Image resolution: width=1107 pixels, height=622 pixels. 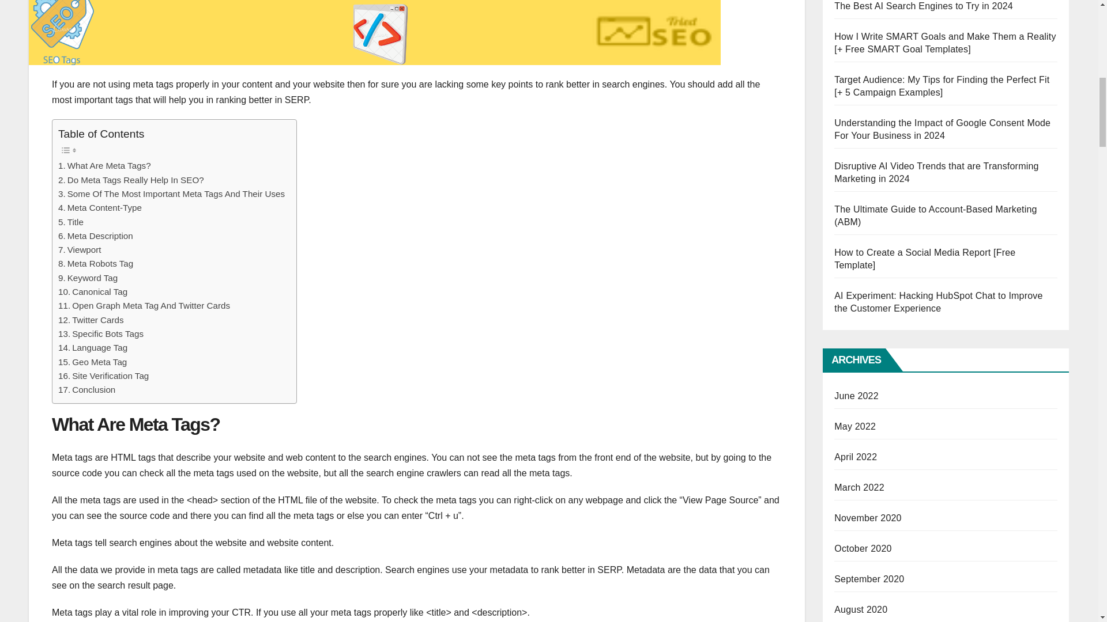 What do you see at coordinates (104, 166) in the screenshot?
I see `What Are Meta Tags?` at bounding box center [104, 166].